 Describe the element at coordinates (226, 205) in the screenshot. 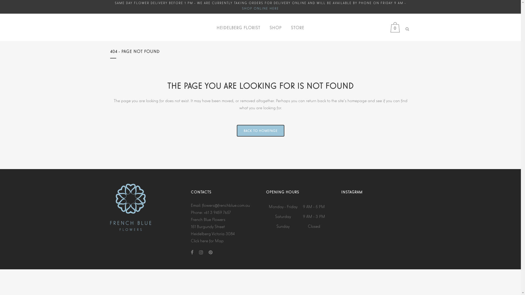

I see `flowers@frenchblue.com.au` at that location.